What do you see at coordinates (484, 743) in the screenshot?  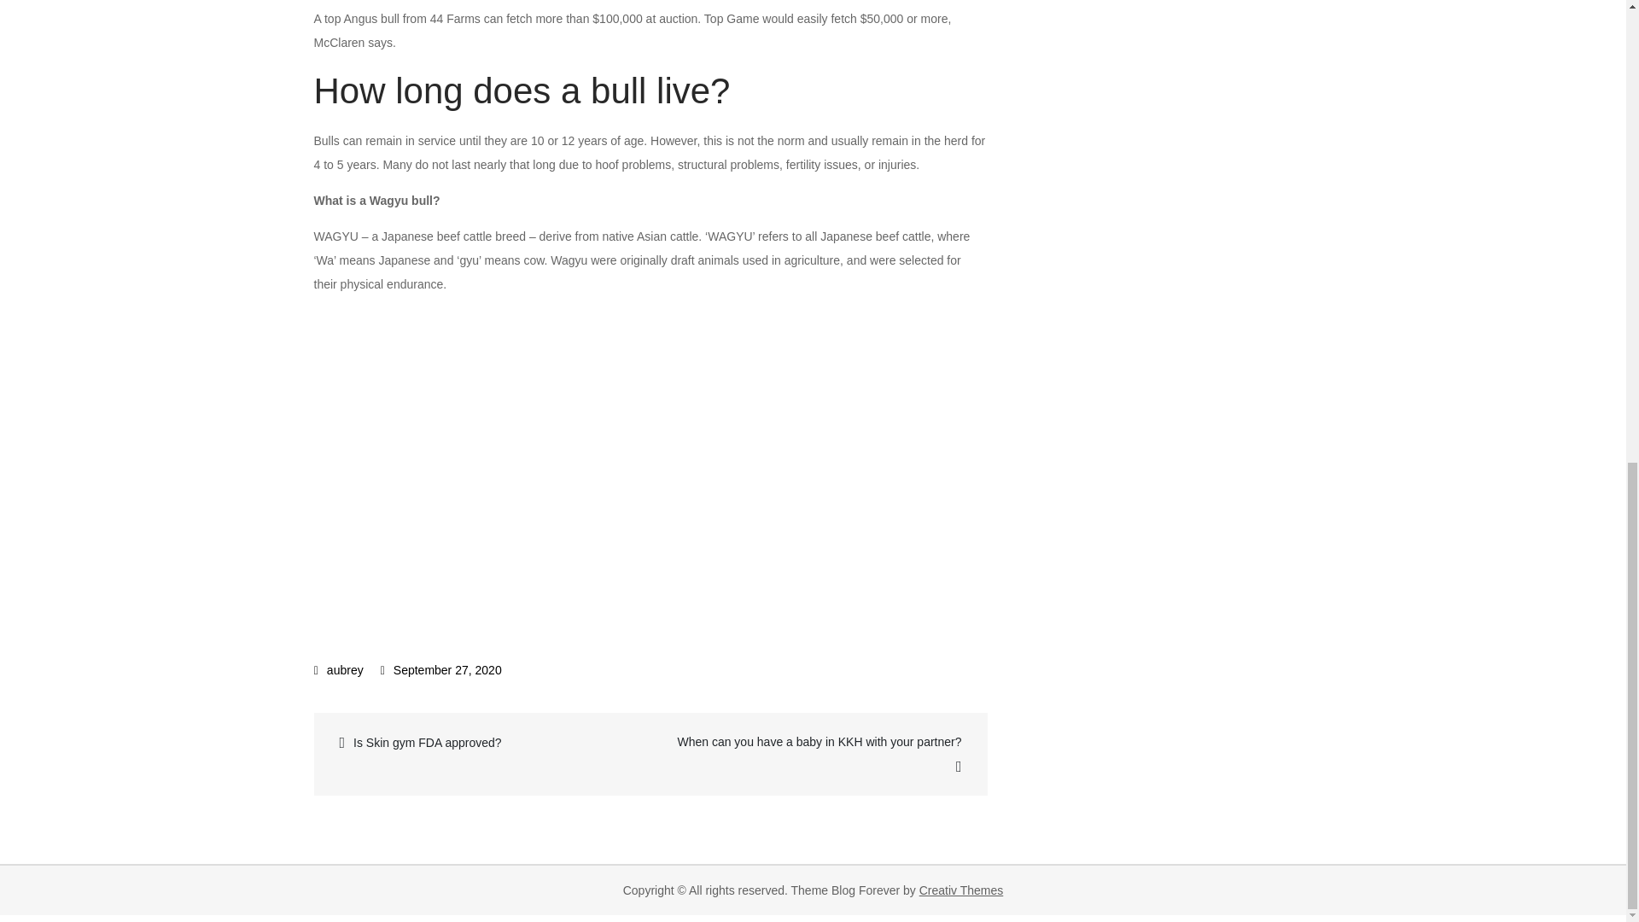 I see `Is Skin gym FDA approved?` at bounding box center [484, 743].